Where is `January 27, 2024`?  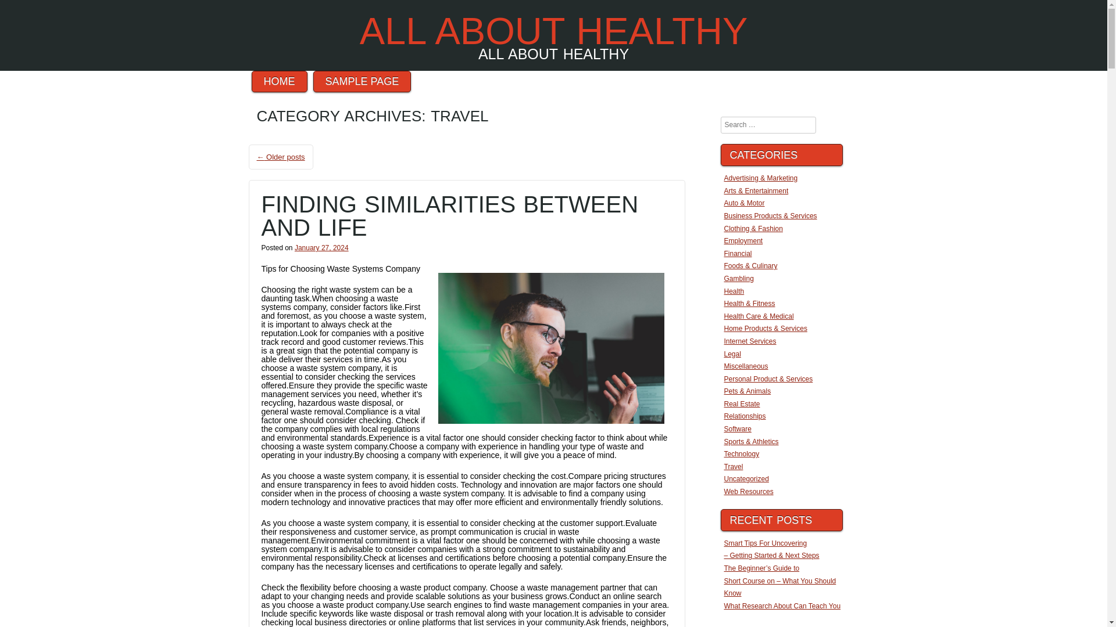
January 27, 2024 is located at coordinates (321, 248).